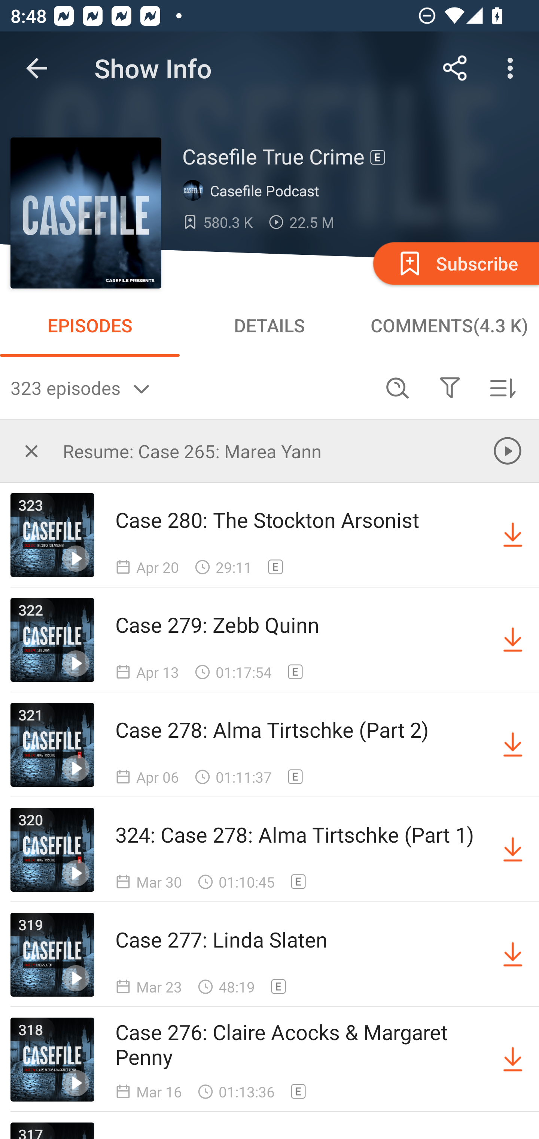 This screenshot has height=1139, width=539. Describe the element at coordinates (449, 325) in the screenshot. I see `COMMENTS(4.3 K)` at that location.